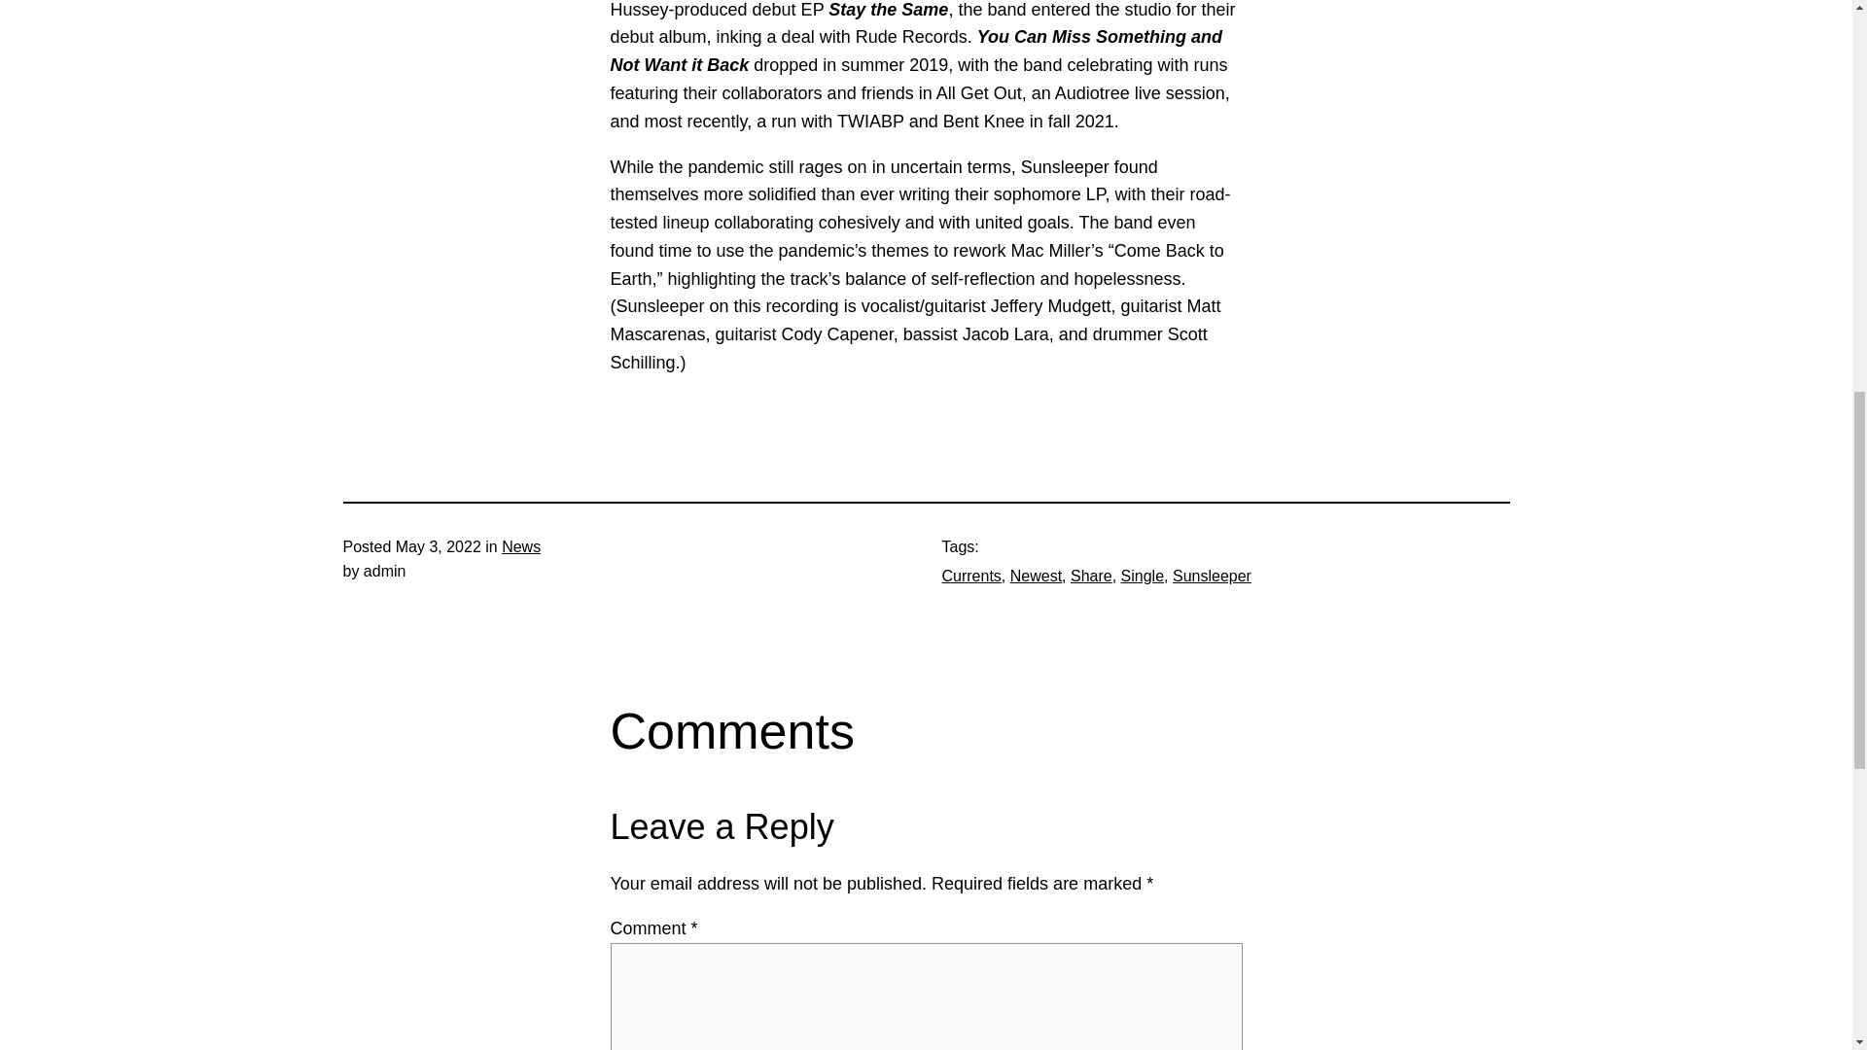 The width and height of the screenshot is (1867, 1050). Describe the element at coordinates (1036, 576) in the screenshot. I see `Newest` at that location.